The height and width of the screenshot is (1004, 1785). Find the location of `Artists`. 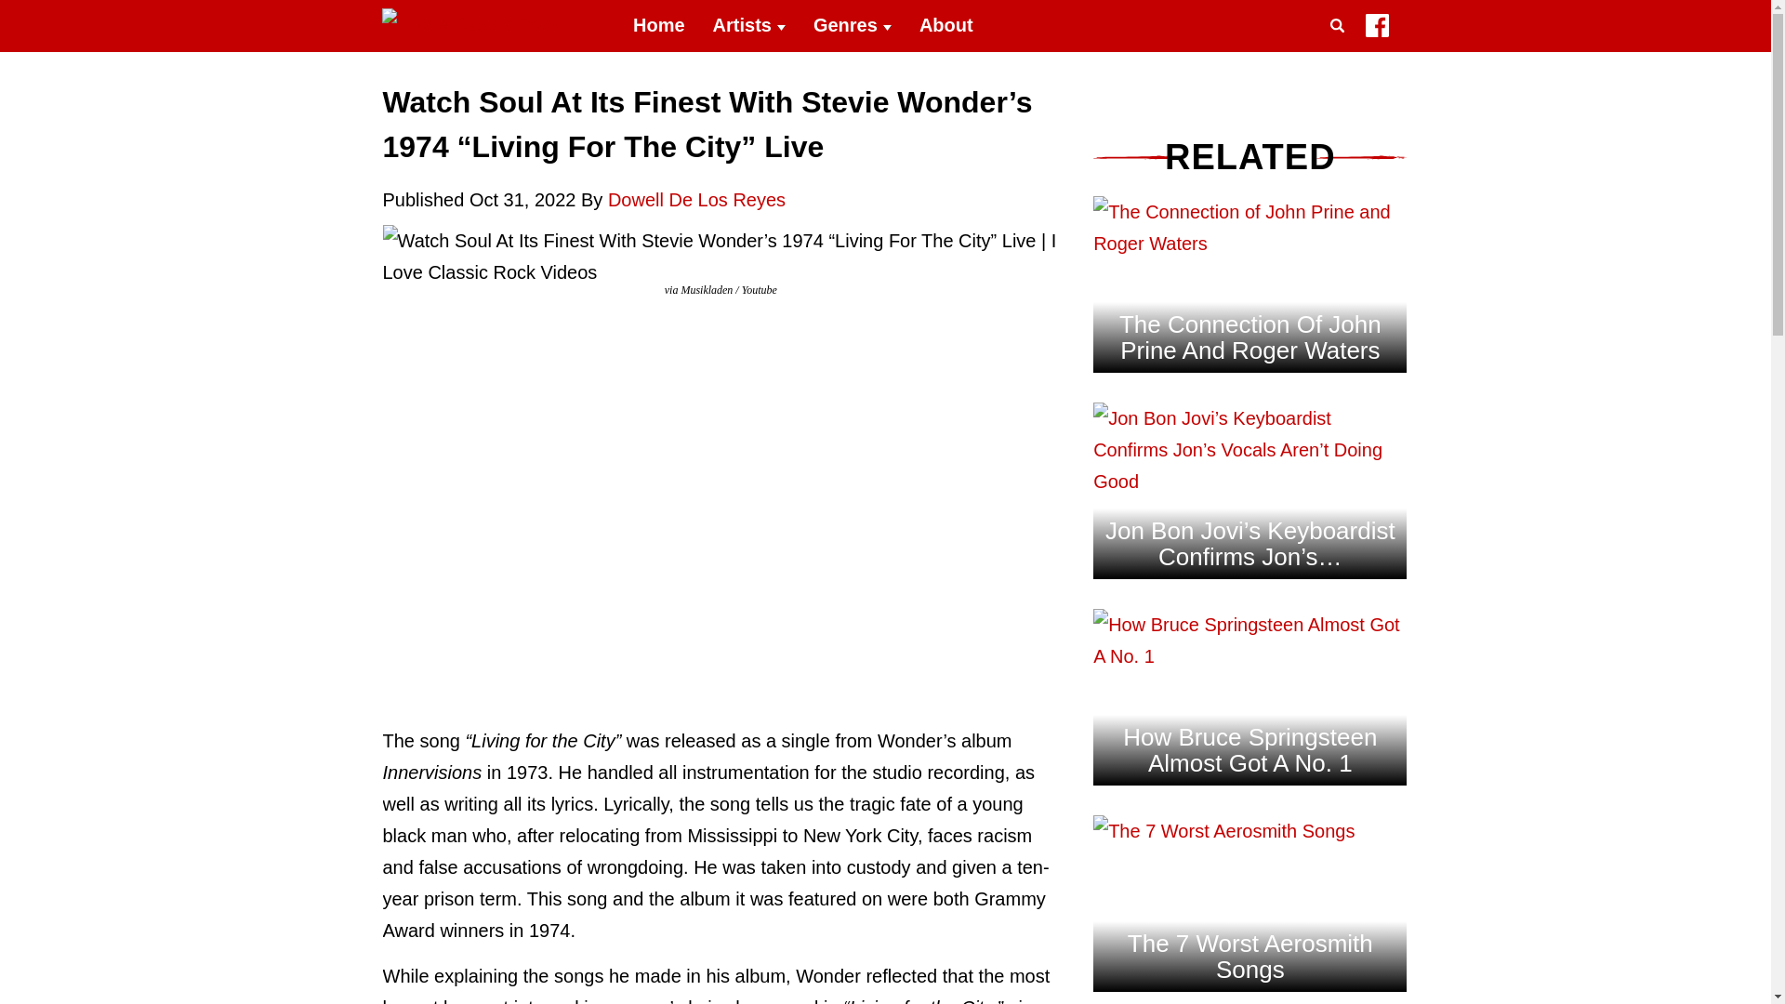

Artists is located at coordinates (749, 26).